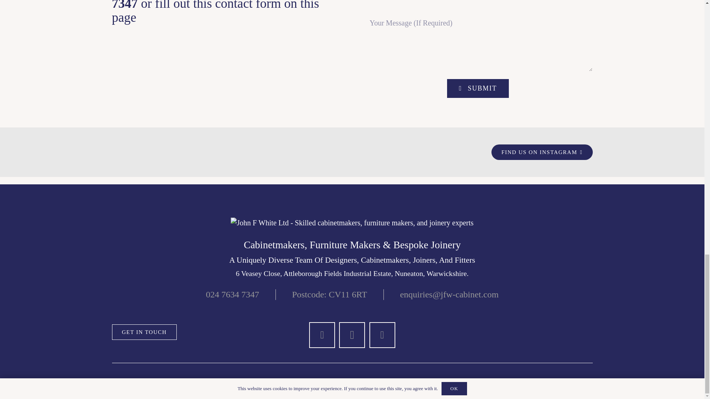 The image size is (710, 399). Describe the element at coordinates (322, 335) in the screenshot. I see `Facebook` at that location.